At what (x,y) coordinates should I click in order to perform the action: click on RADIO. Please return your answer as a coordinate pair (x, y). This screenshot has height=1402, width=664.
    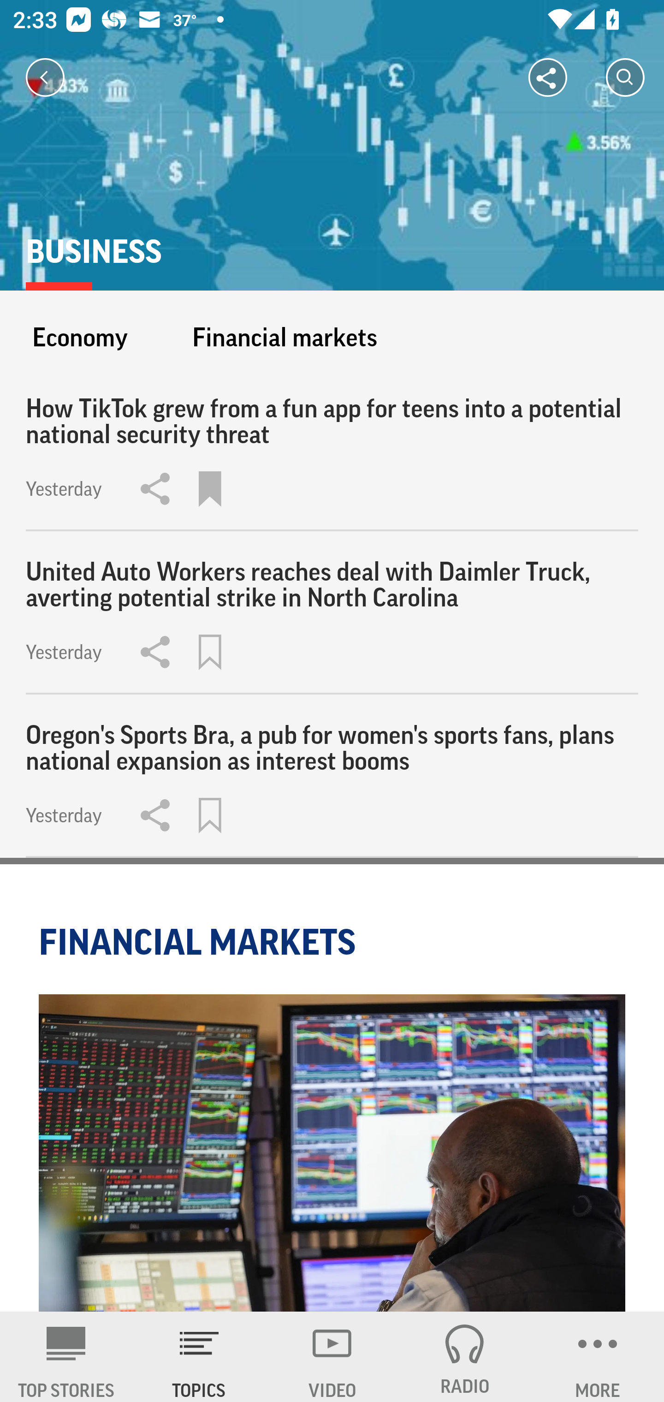
    Looking at the image, I should click on (465, 1357).